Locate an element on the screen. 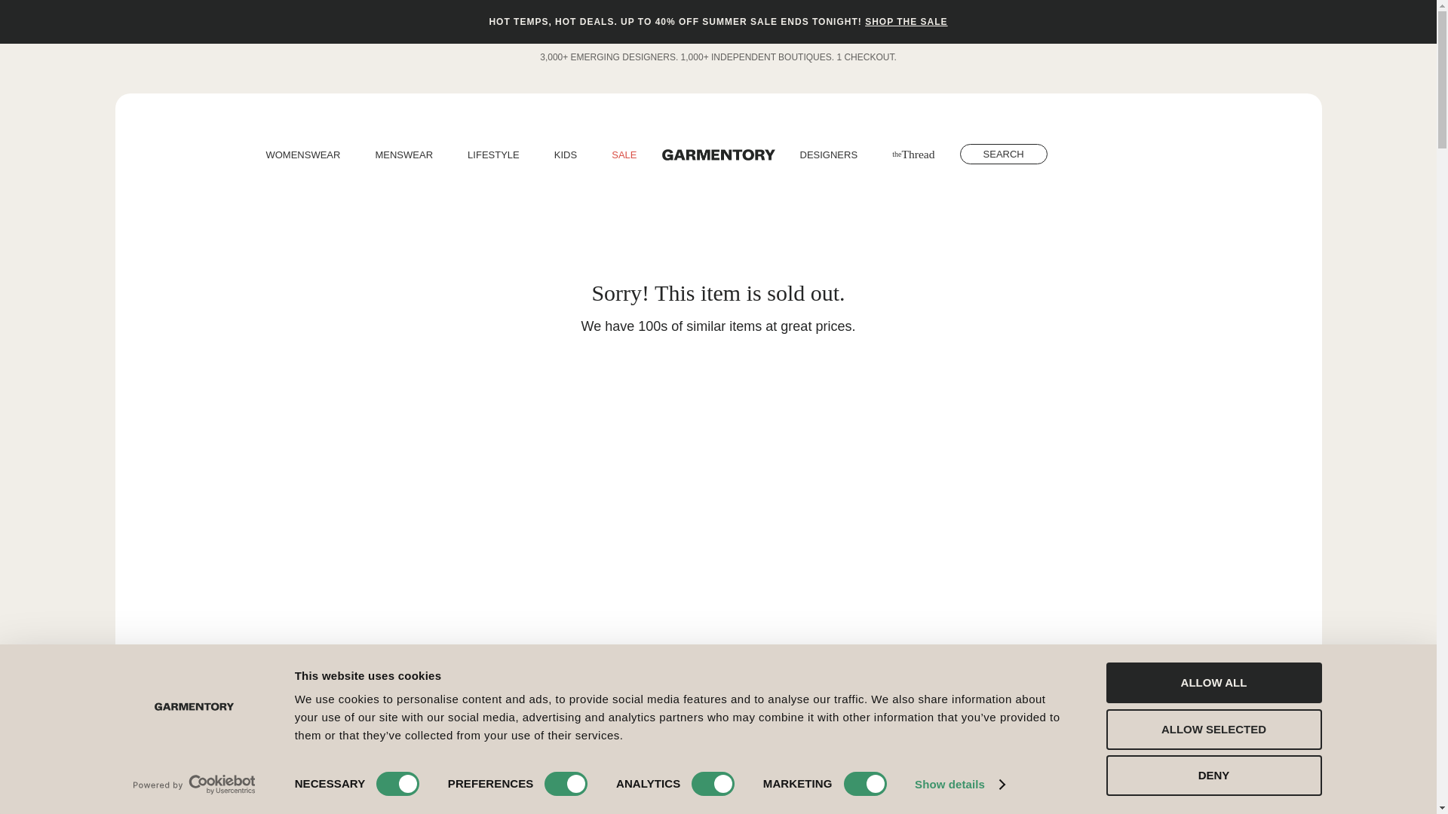  ALLOW ALL is located at coordinates (1213, 683).